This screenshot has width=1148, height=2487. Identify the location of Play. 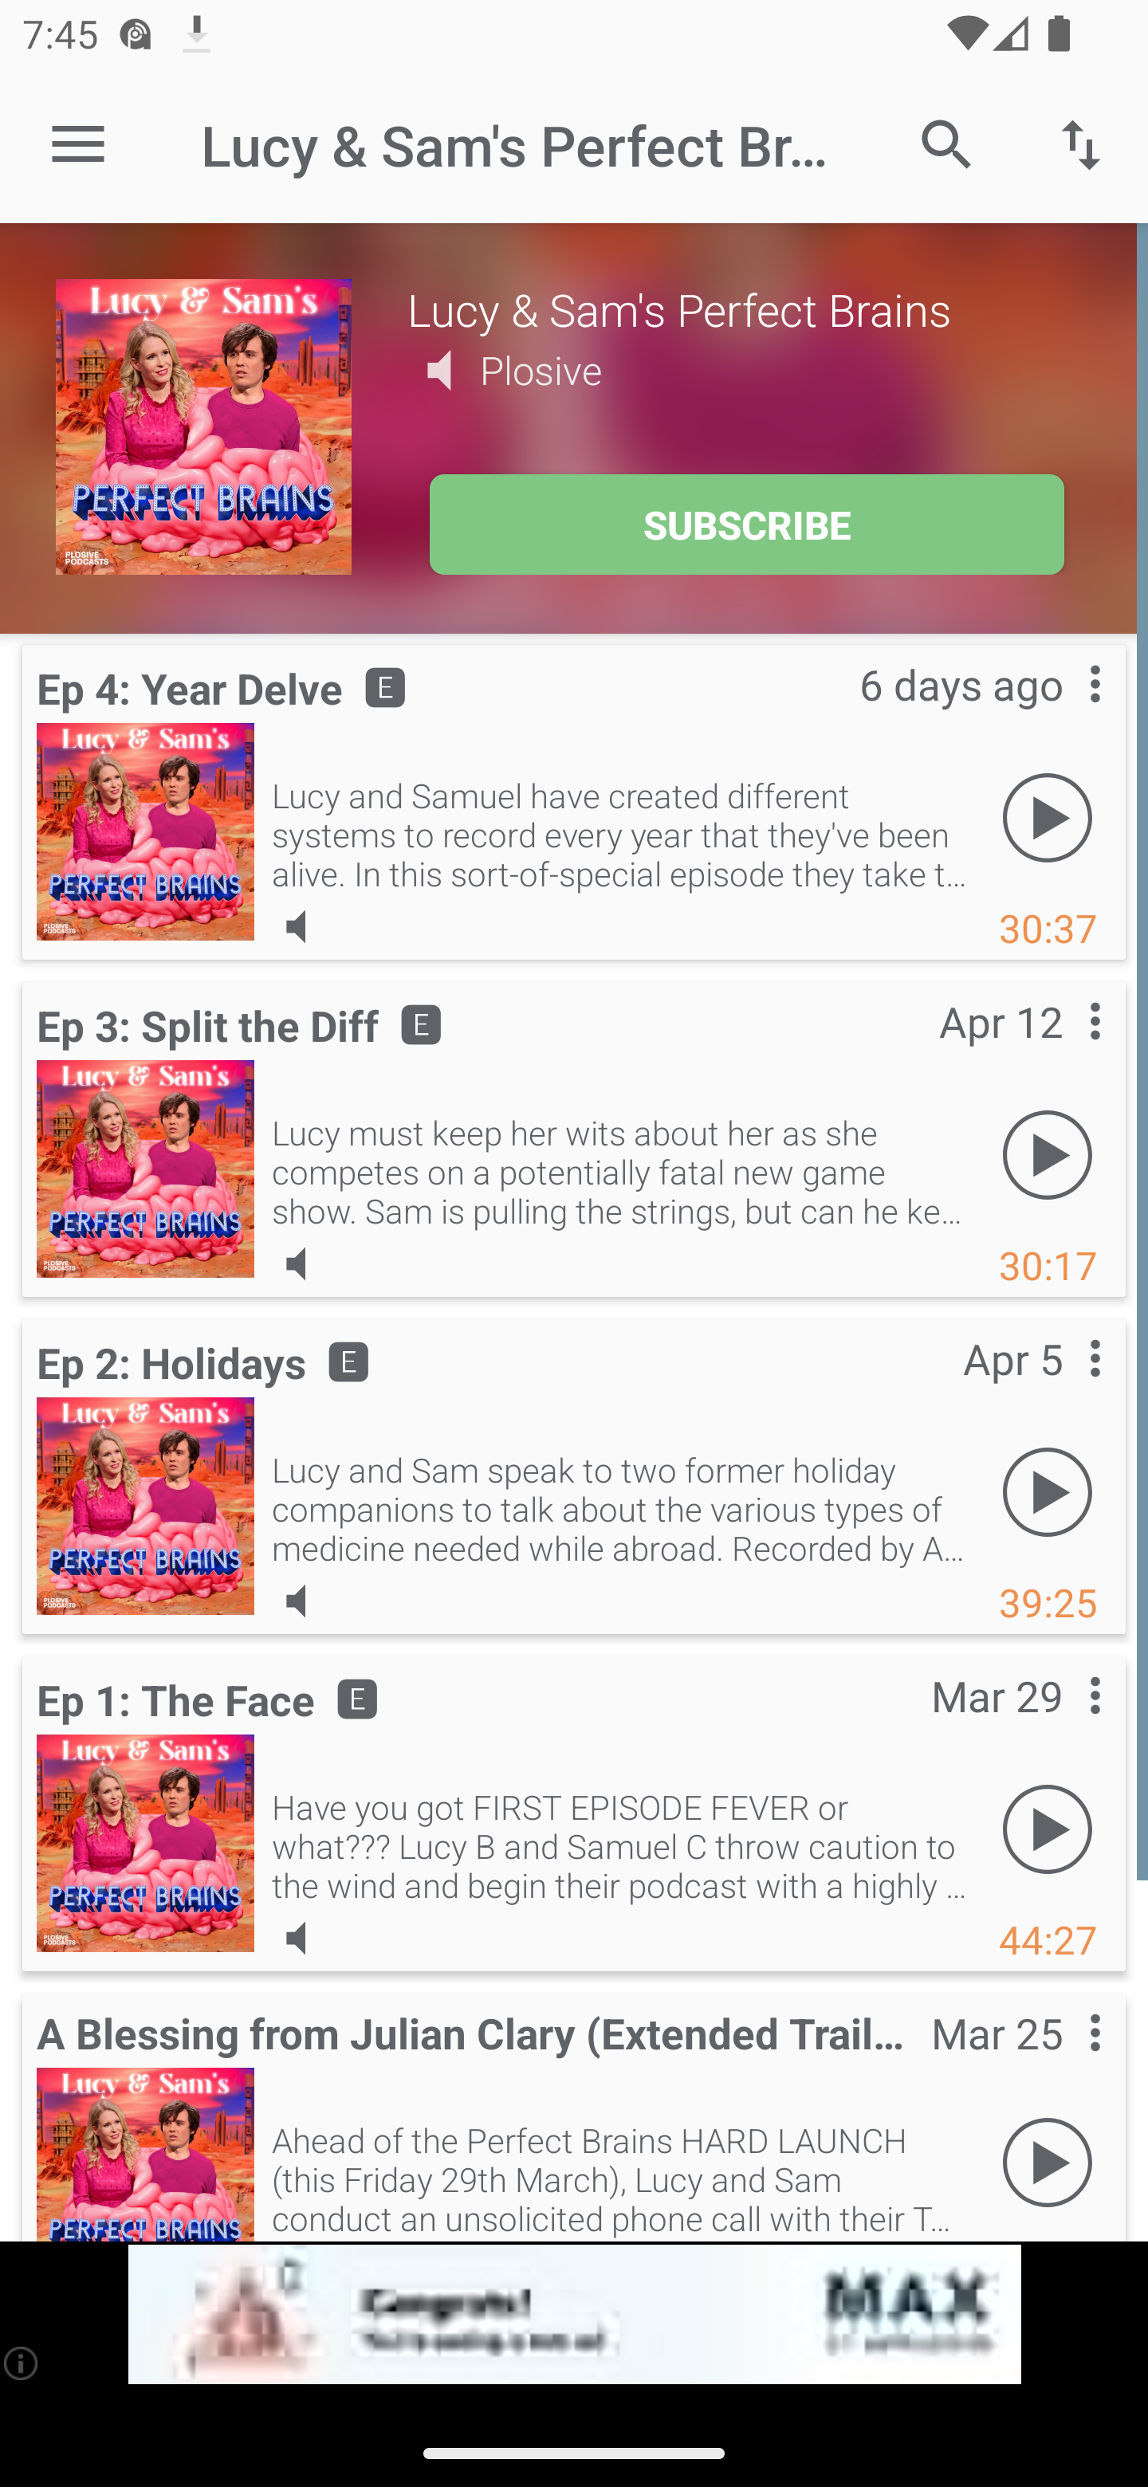
(1048, 2162).